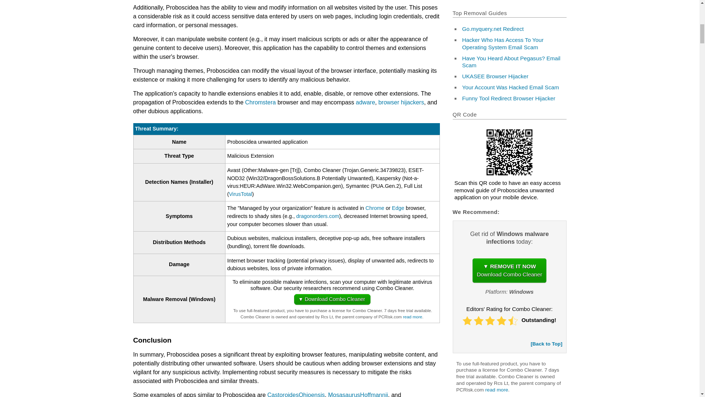  Describe the element at coordinates (412, 317) in the screenshot. I see `Read more about us` at that location.